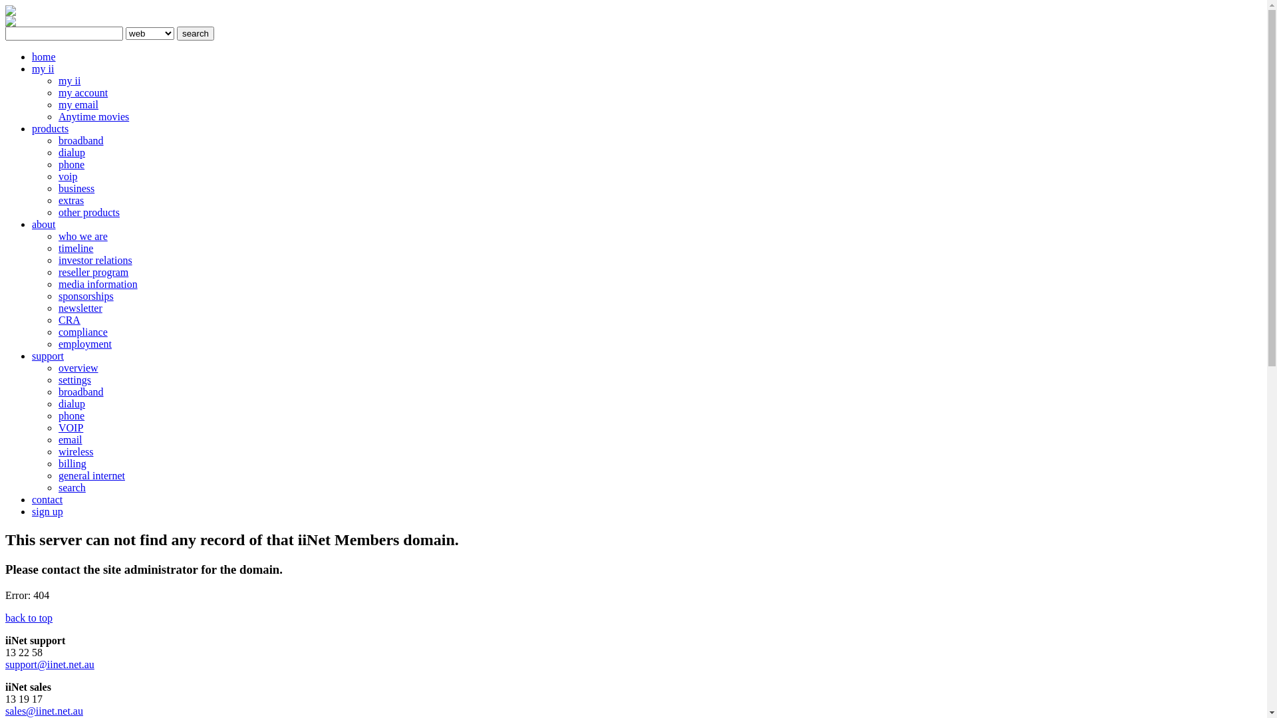 This screenshot has width=1277, height=718. I want to click on voip, so click(68, 177).